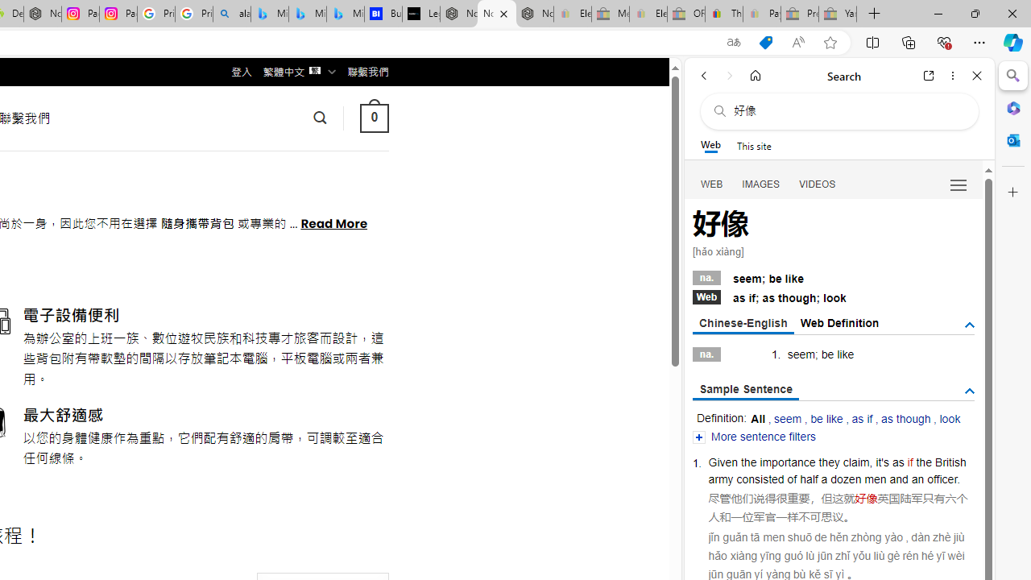 The height and width of the screenshot is (580, 1031). What do you see at coordinates (950, 419) in the screenshot?
I see `look` at bounding box center [950, 419].